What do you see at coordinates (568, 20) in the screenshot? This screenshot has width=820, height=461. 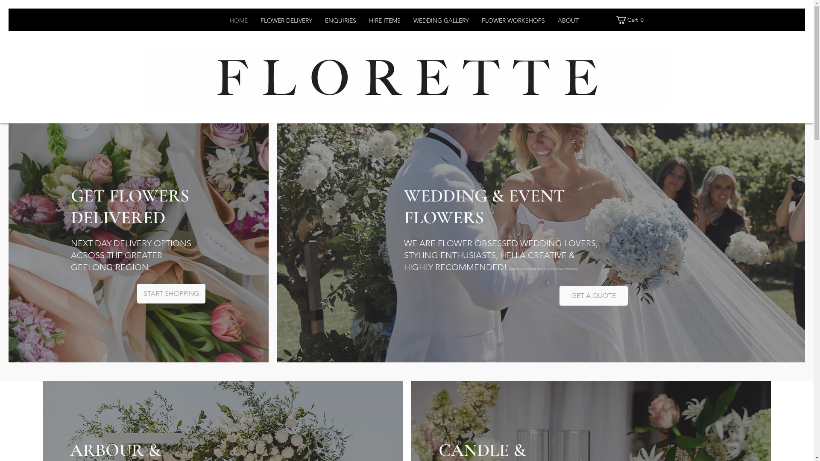 I see `ABOUT` at bounding box center [568, 20].